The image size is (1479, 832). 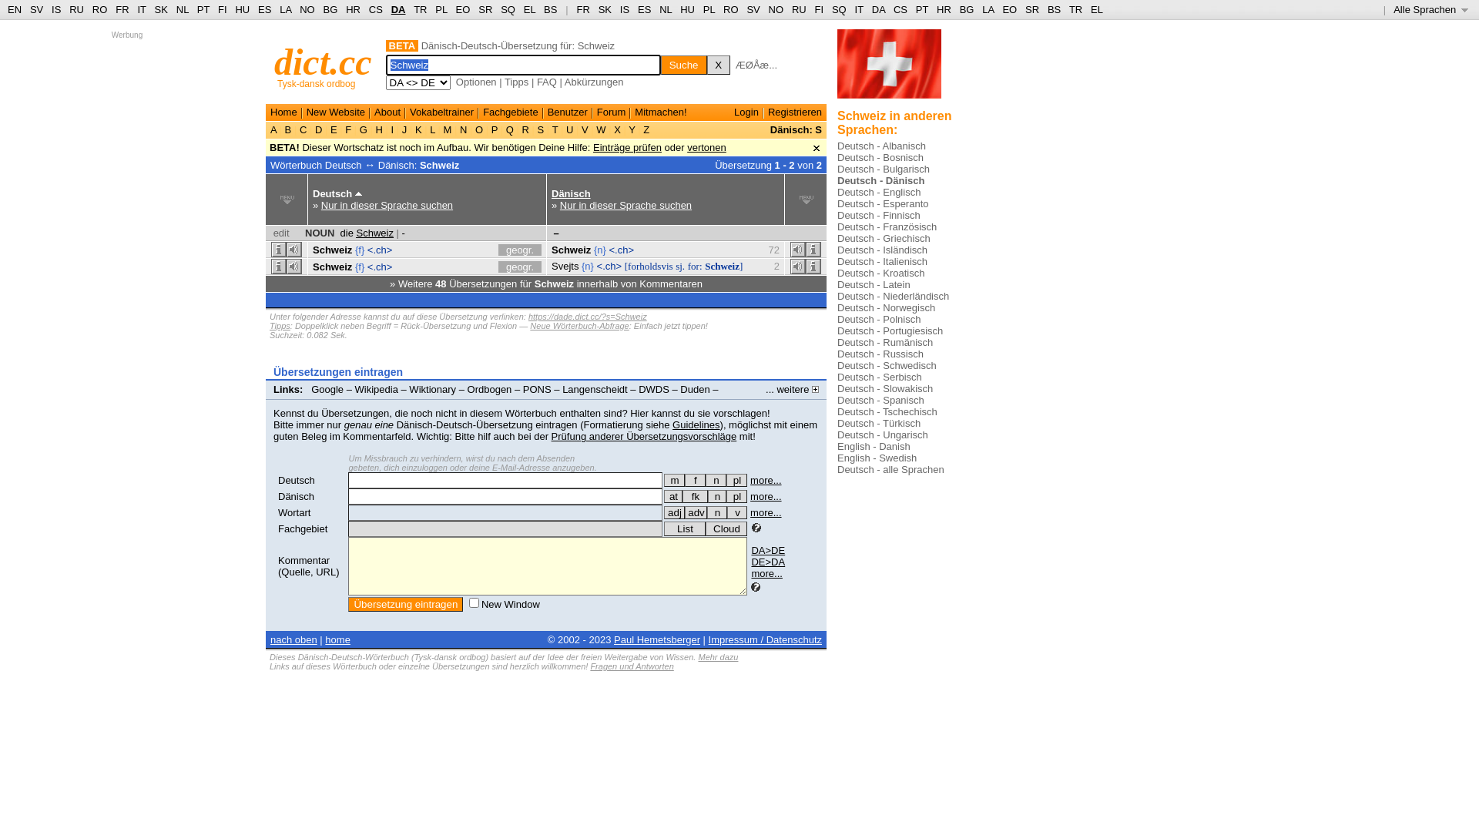 What do you see at coordinates (885, 388) in the screenshot?
I see `Deutsch - Slowakisch` at bounding box center [885, 388].